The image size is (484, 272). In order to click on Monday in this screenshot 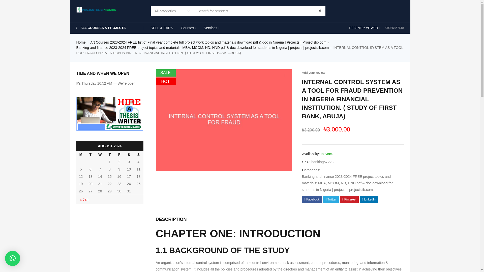, I will do `click(81, 154)`.